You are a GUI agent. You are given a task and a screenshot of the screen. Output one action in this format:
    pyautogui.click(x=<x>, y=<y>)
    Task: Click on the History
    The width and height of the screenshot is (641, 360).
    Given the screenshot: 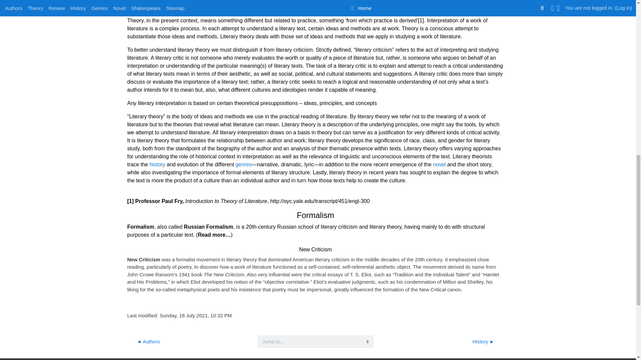 What is the action you would take?
    pyautogui.click(x=157, y=164)
    